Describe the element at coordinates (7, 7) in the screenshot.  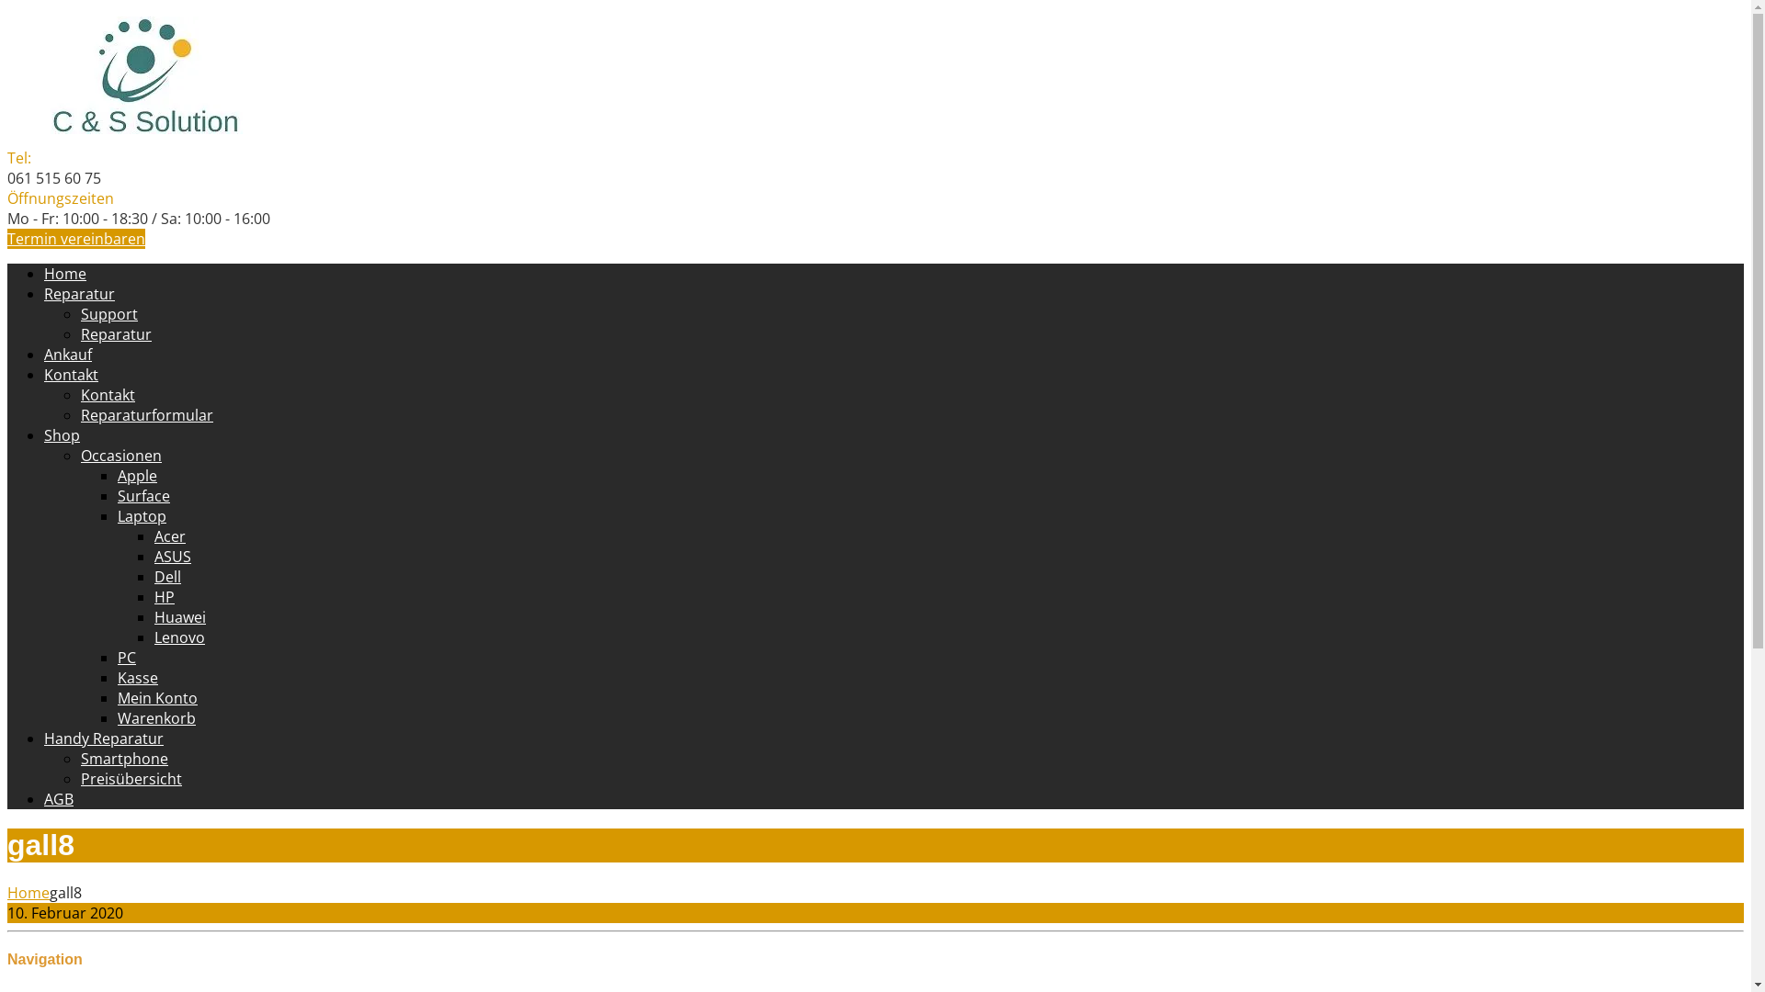
I see `Skip to content` at that location.